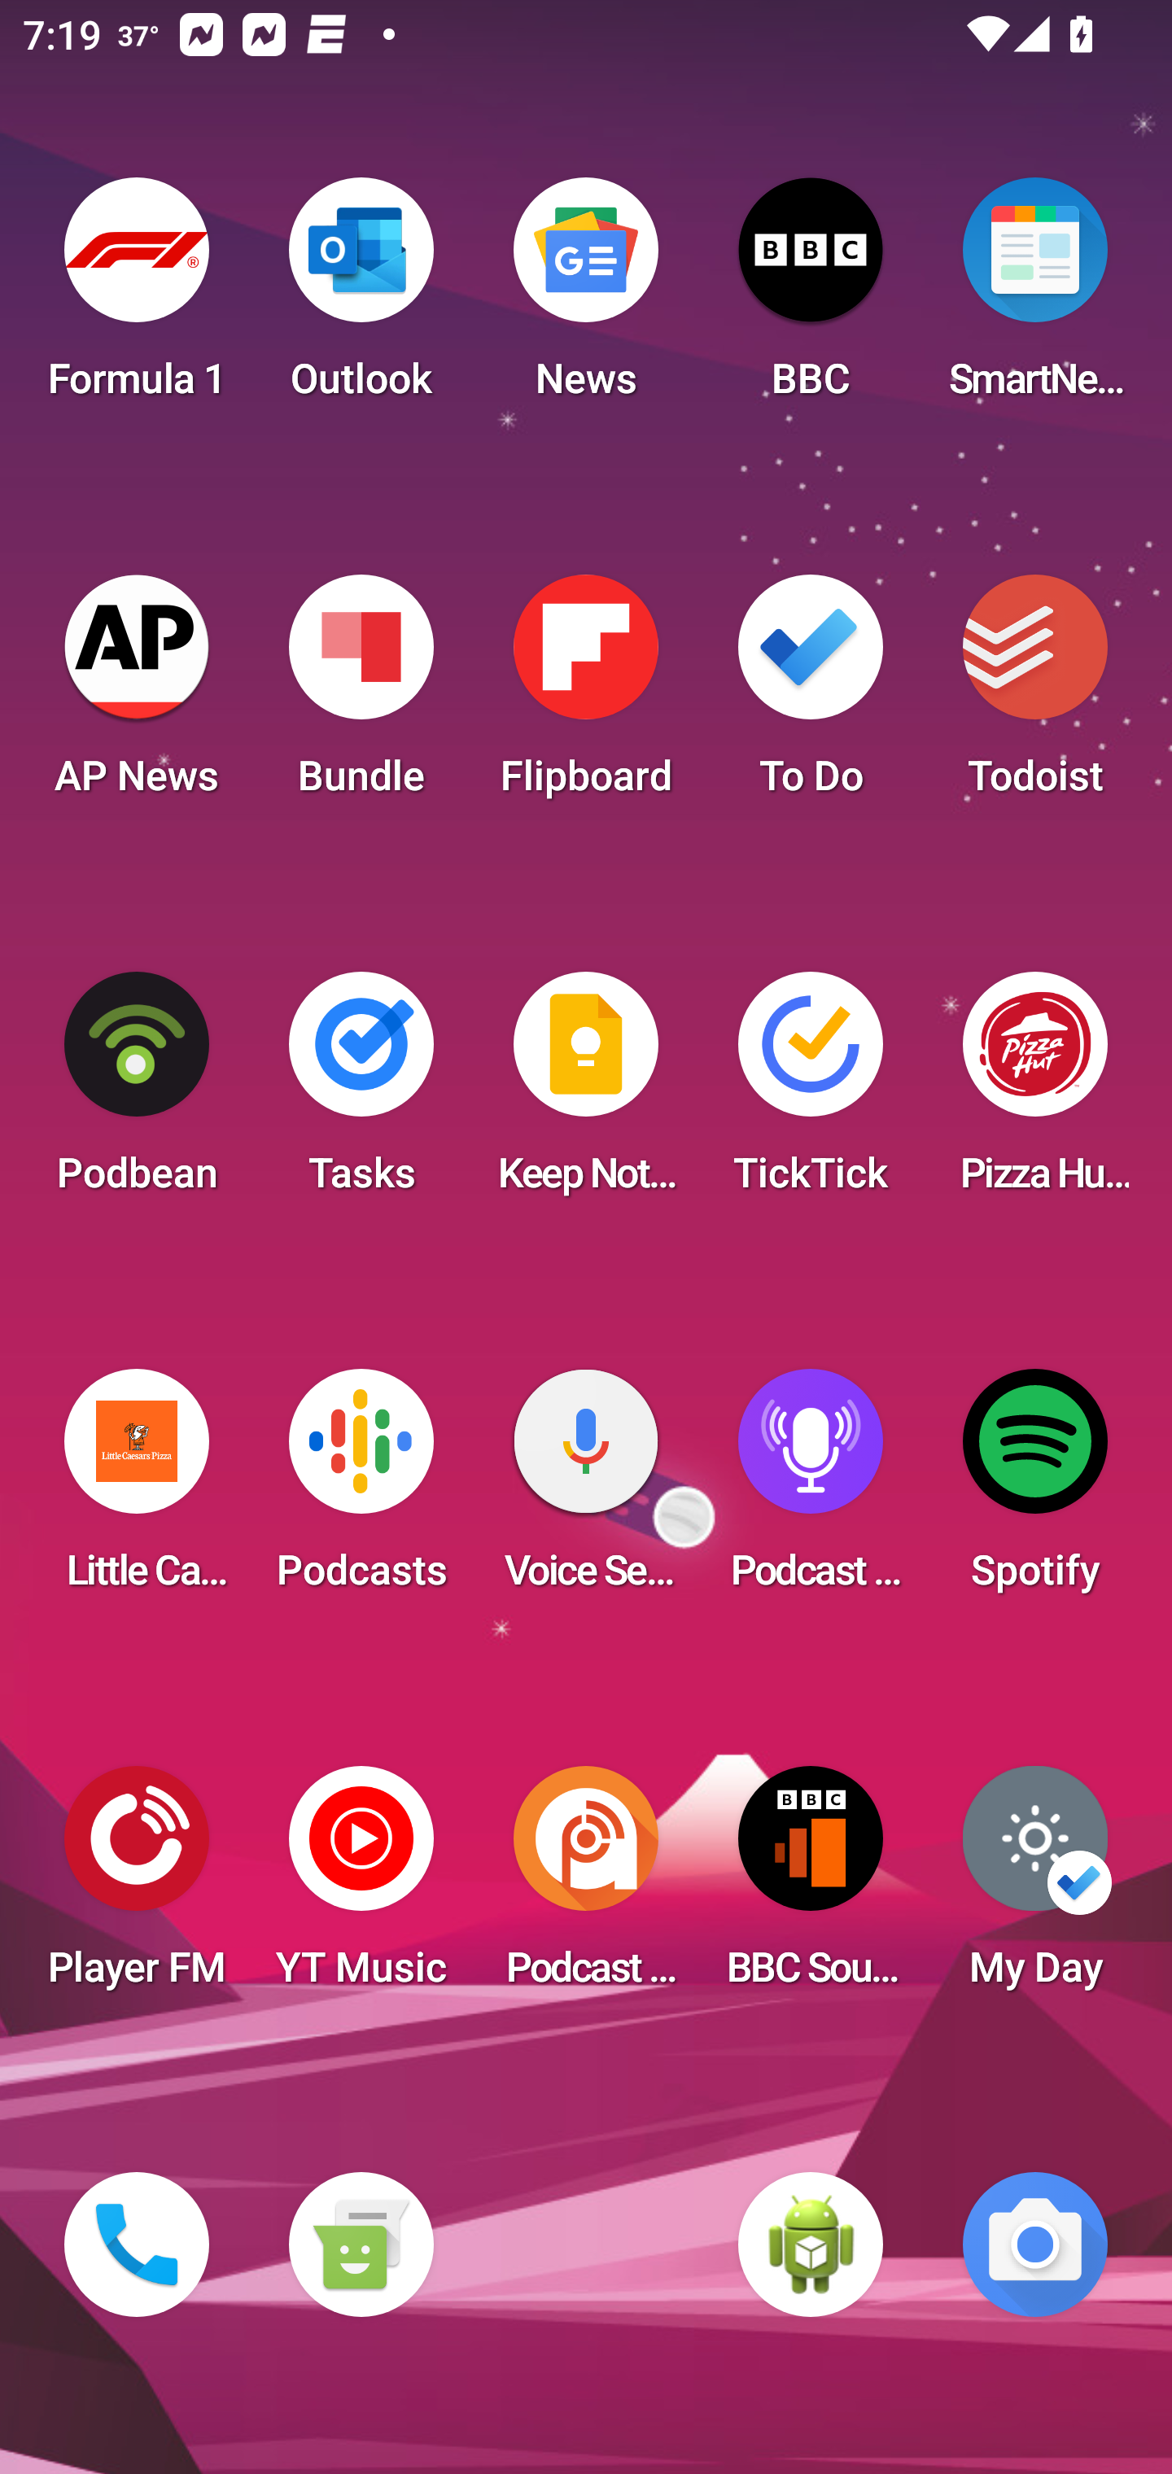 This screenshot has width=1172, height=2474. I want to click on Outlook, so click(361, 298).